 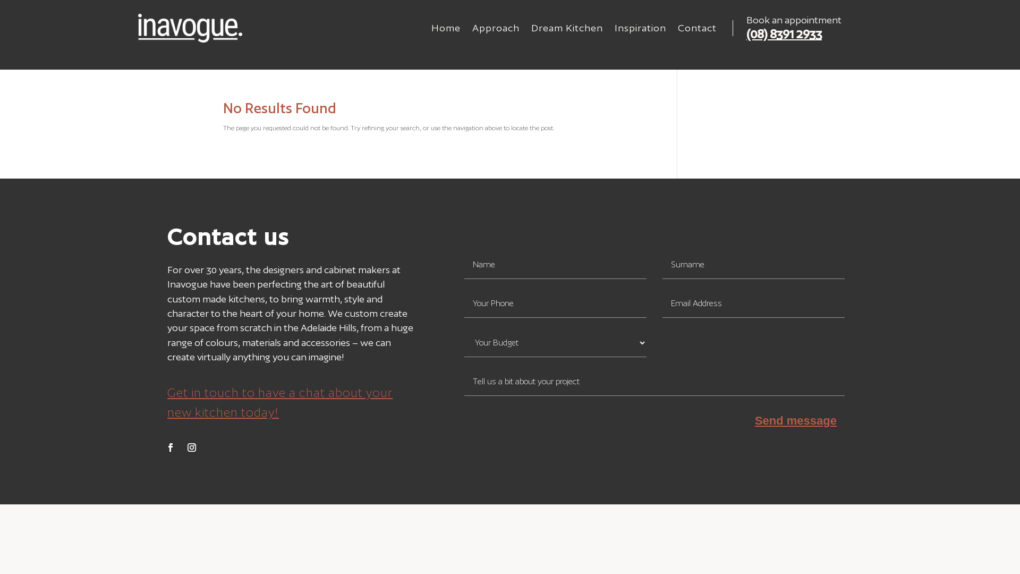 What do you see at coordinates (171, 448) in the screenshot?
I see `Follow on Facebook` at bounding box center [171, 448].